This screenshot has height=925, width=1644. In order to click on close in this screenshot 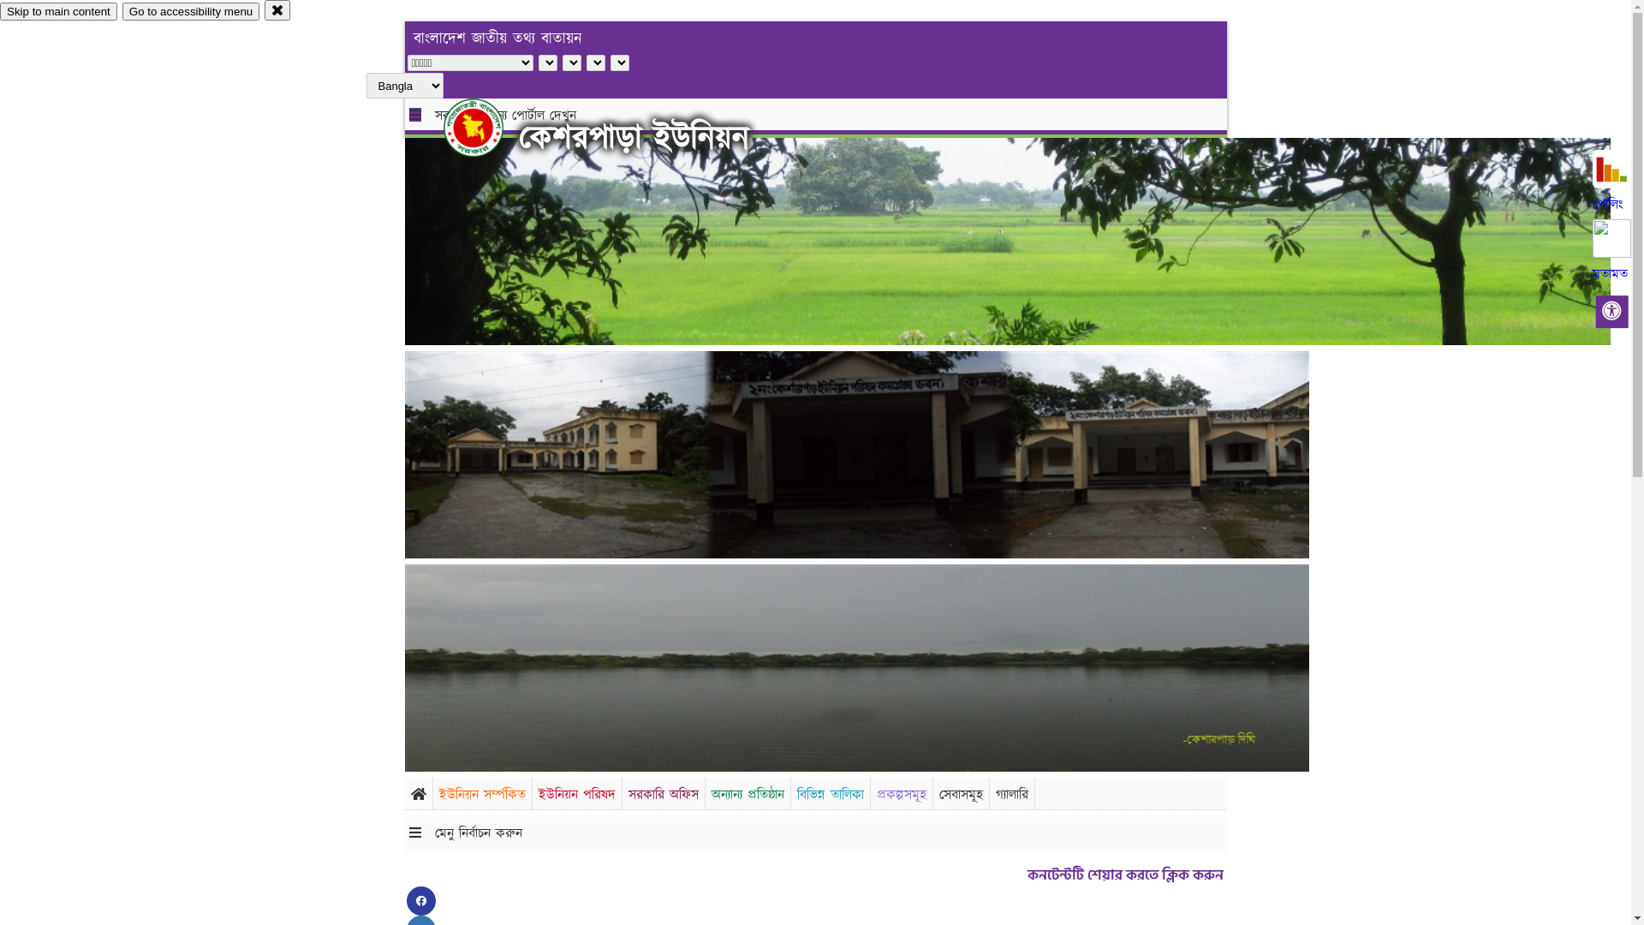, I will do `click(277, 10)`.